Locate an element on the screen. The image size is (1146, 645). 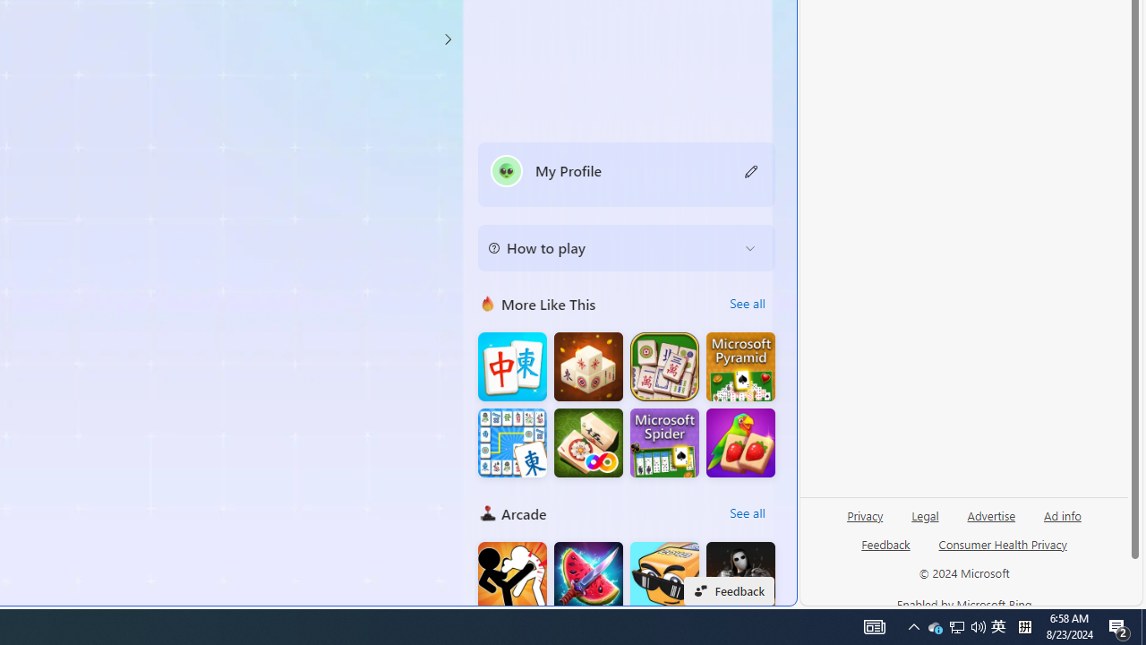
More Like This is located at coordinates (487, 303).